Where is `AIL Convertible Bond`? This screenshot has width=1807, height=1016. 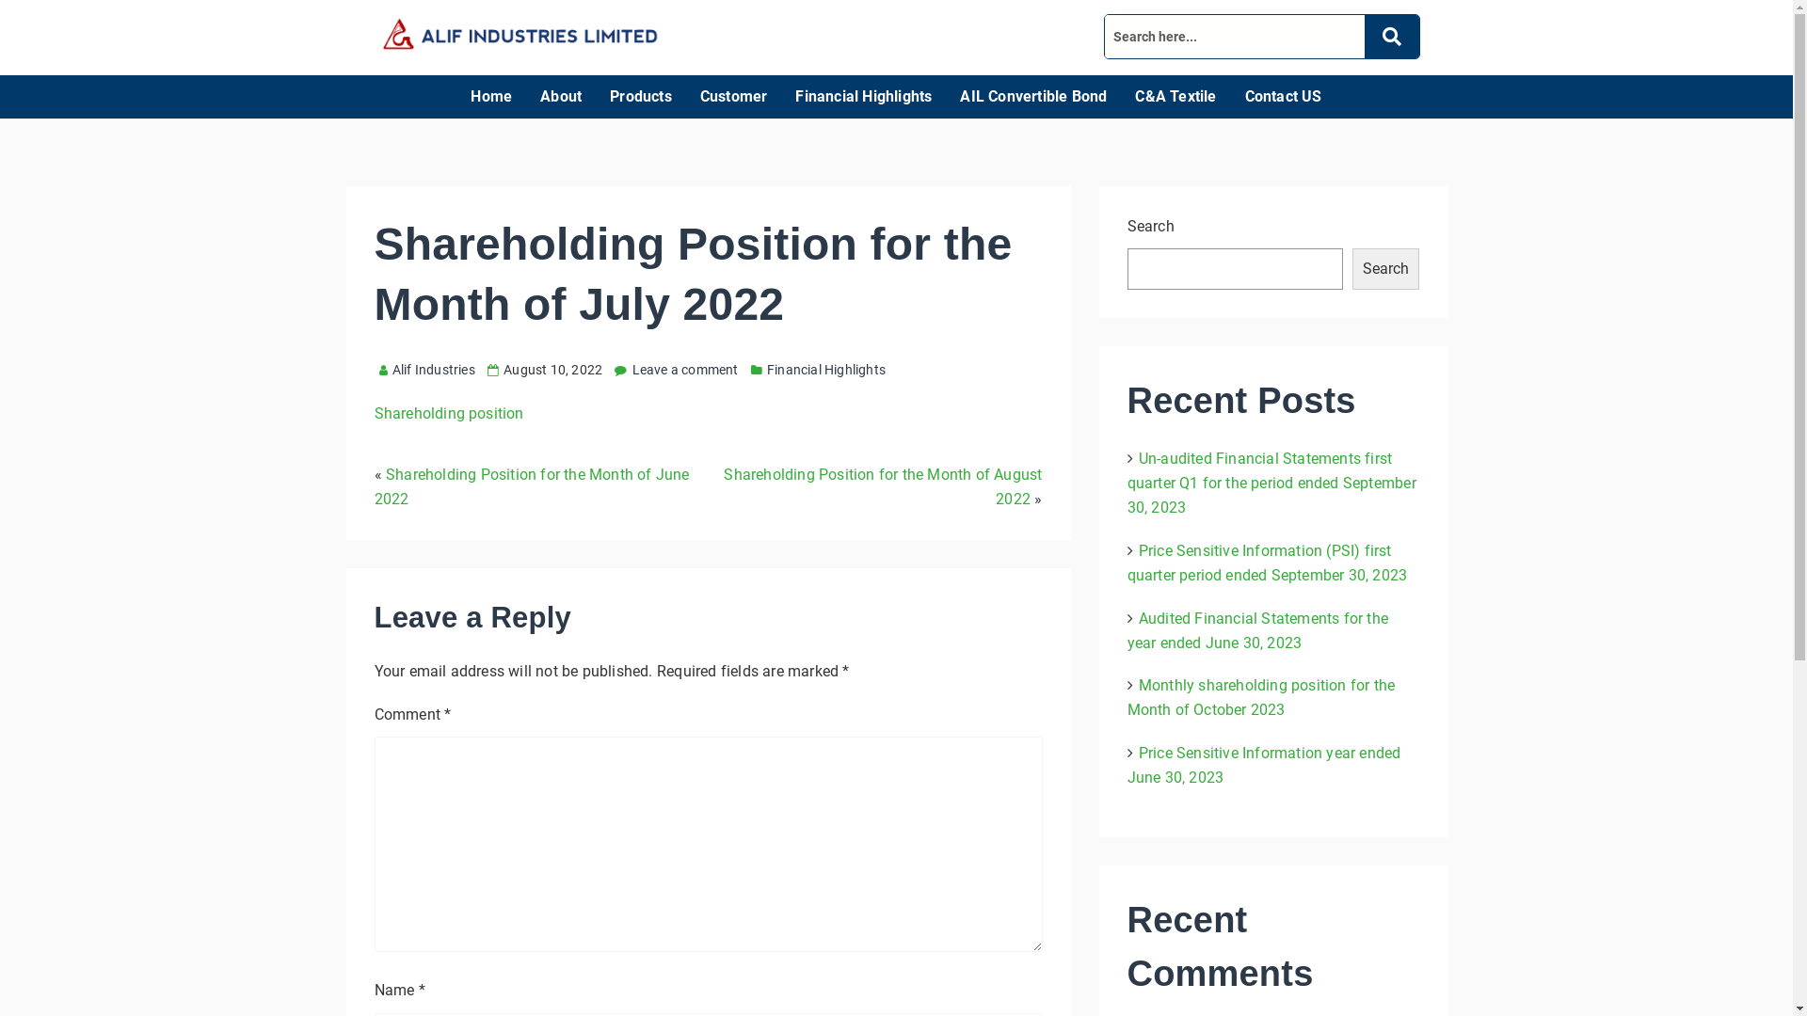
AIL Convertible Bond is located at coordinates (1033, 97).